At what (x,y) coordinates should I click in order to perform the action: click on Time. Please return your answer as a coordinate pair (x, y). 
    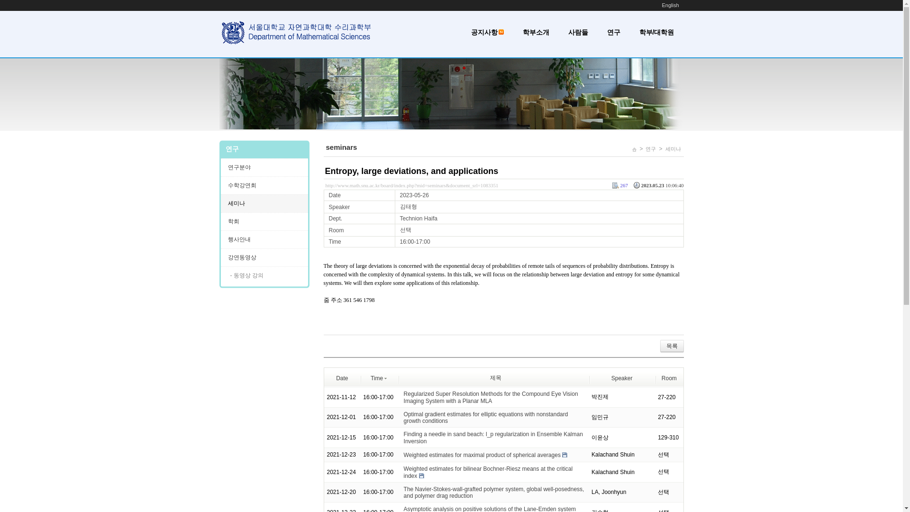
    Looking at the image, I should click on (379, 377).